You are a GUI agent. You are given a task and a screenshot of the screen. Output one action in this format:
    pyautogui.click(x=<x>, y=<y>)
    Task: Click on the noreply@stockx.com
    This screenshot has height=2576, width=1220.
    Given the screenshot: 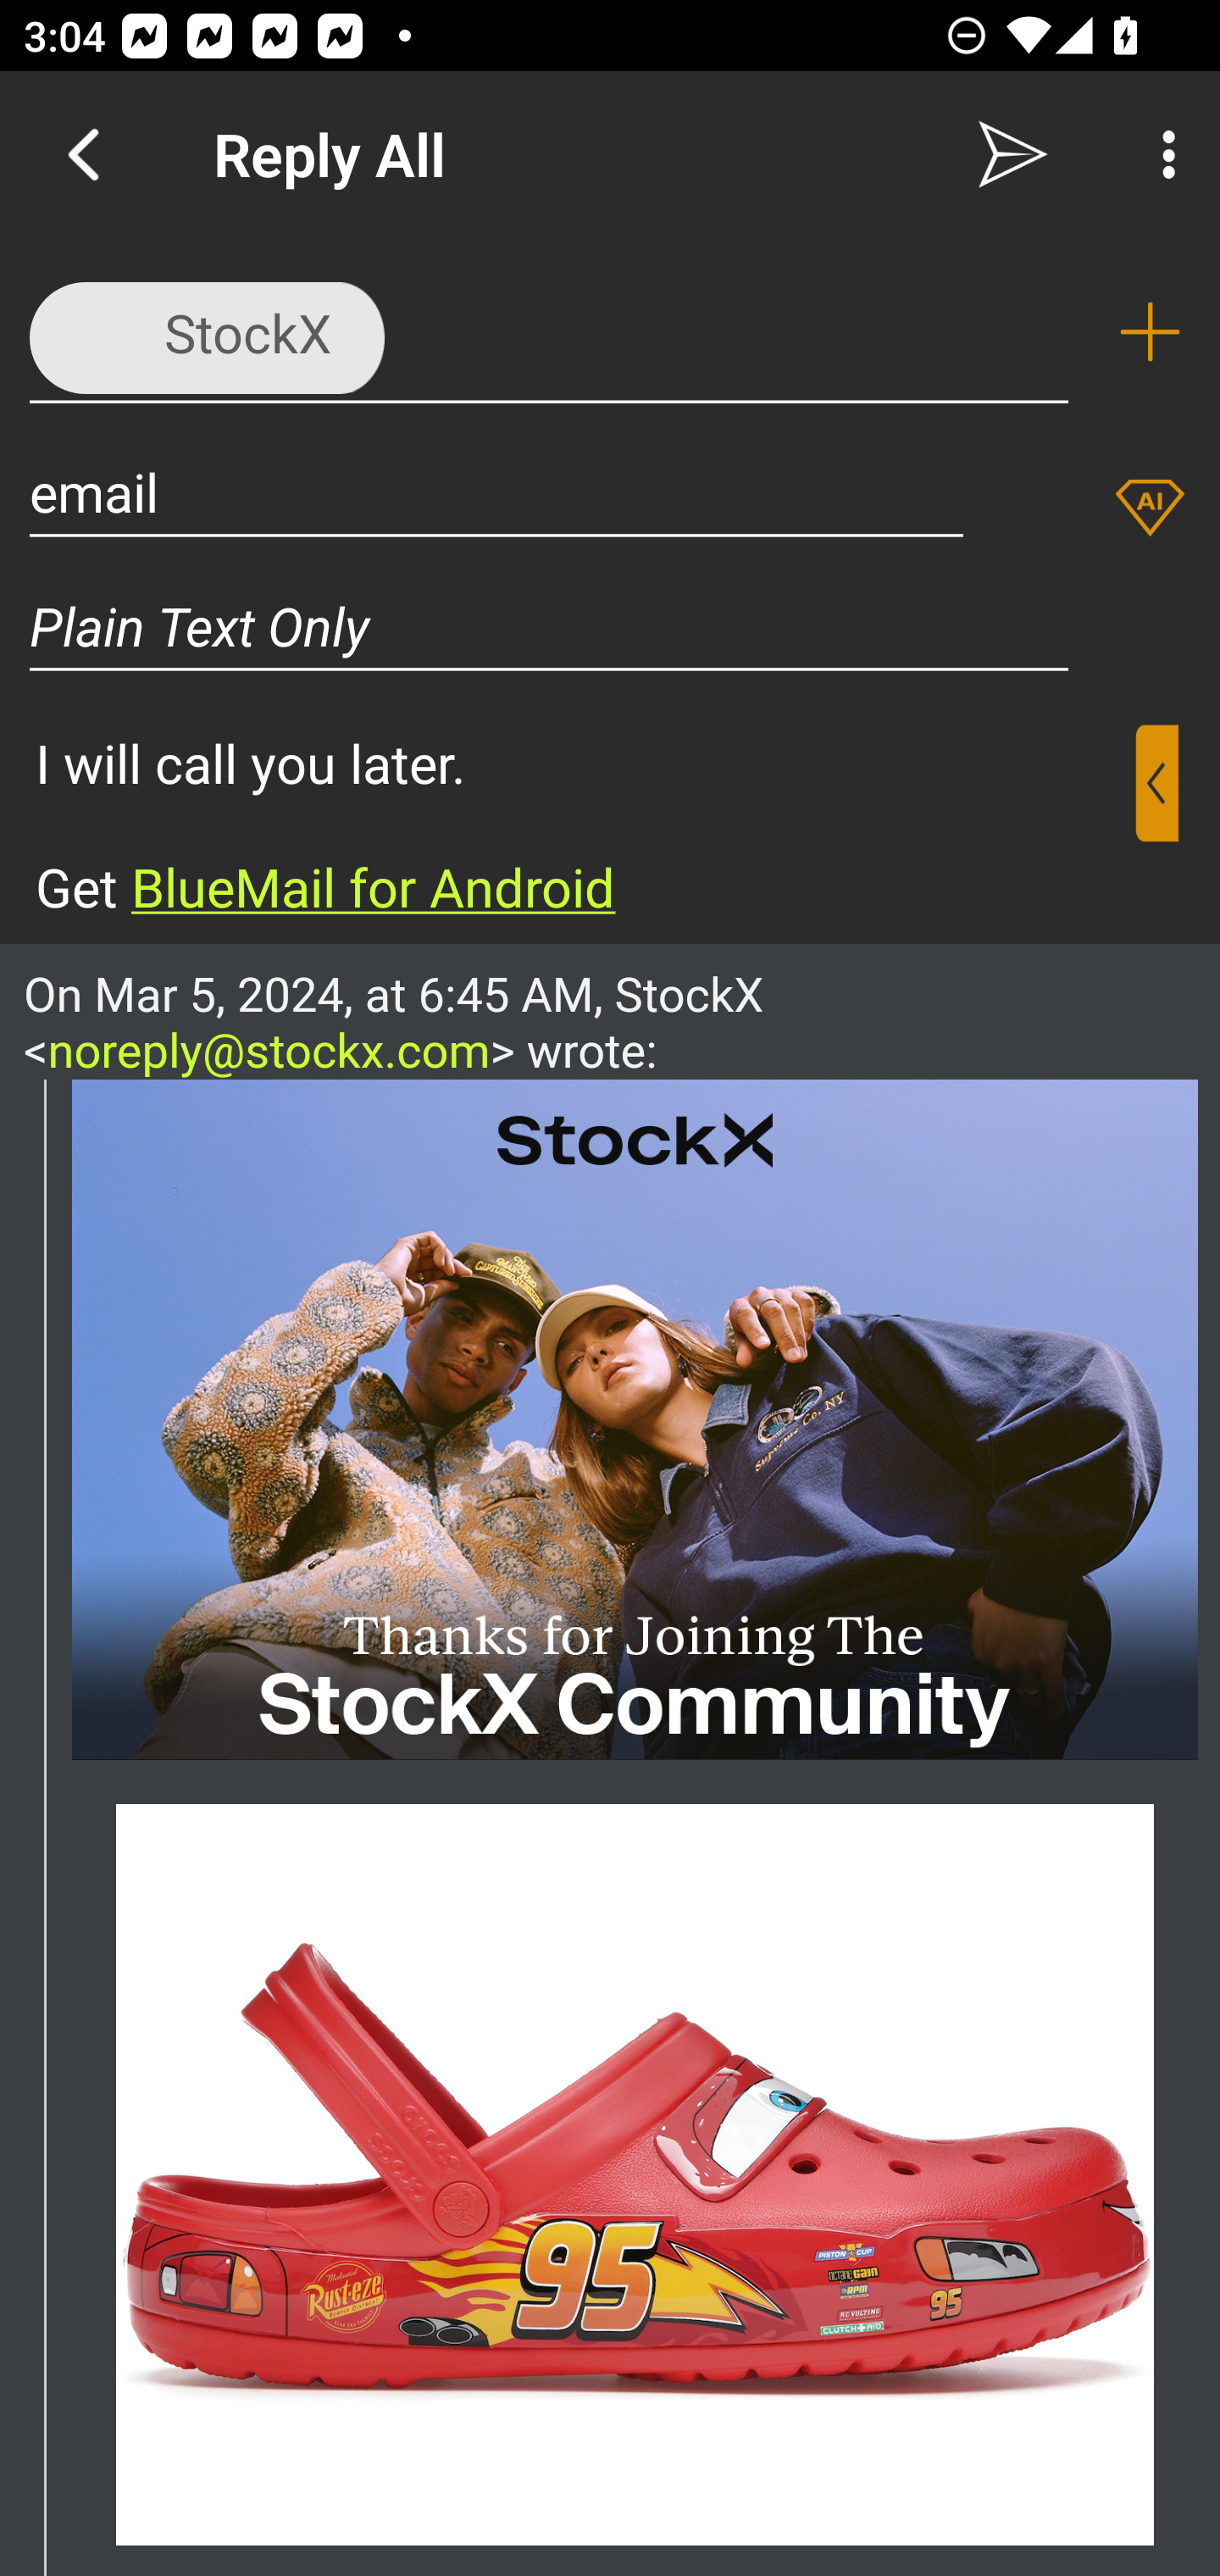 What is the action you would take?
    pyautogui.click(x=269, y=1049)
    